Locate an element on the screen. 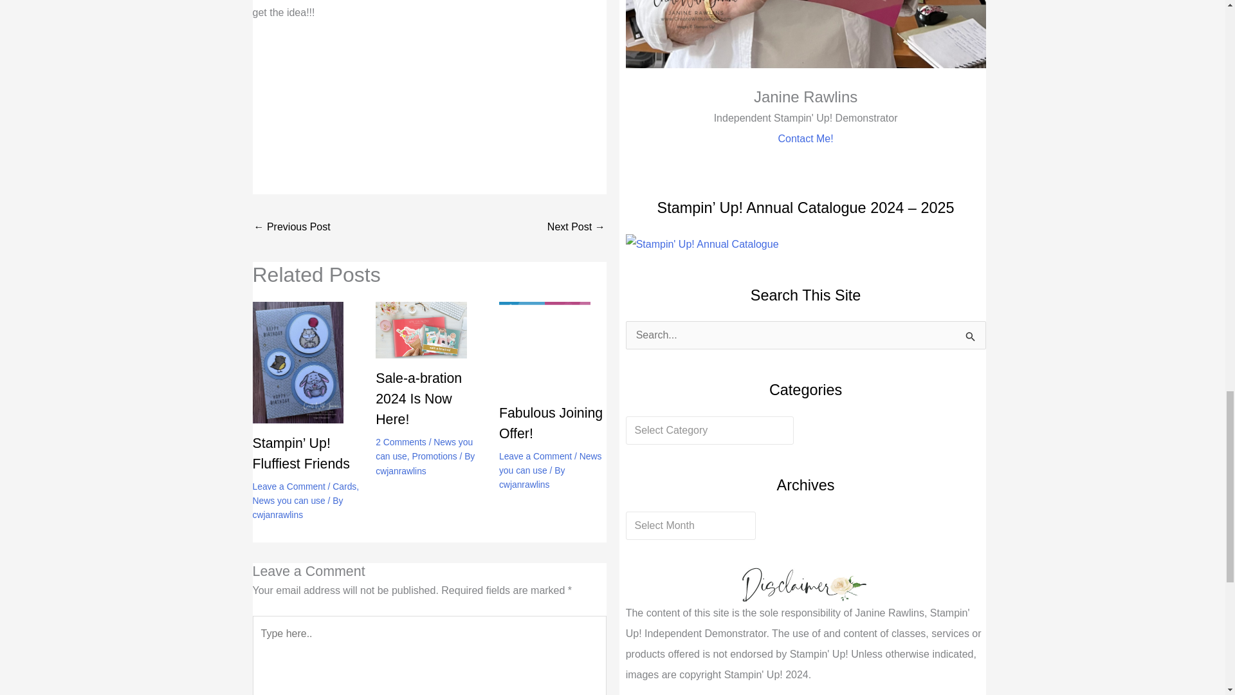 This screenshot has width=1235, height=695. View all posts by cwjanrawlins is located at coordinates (400, 470).